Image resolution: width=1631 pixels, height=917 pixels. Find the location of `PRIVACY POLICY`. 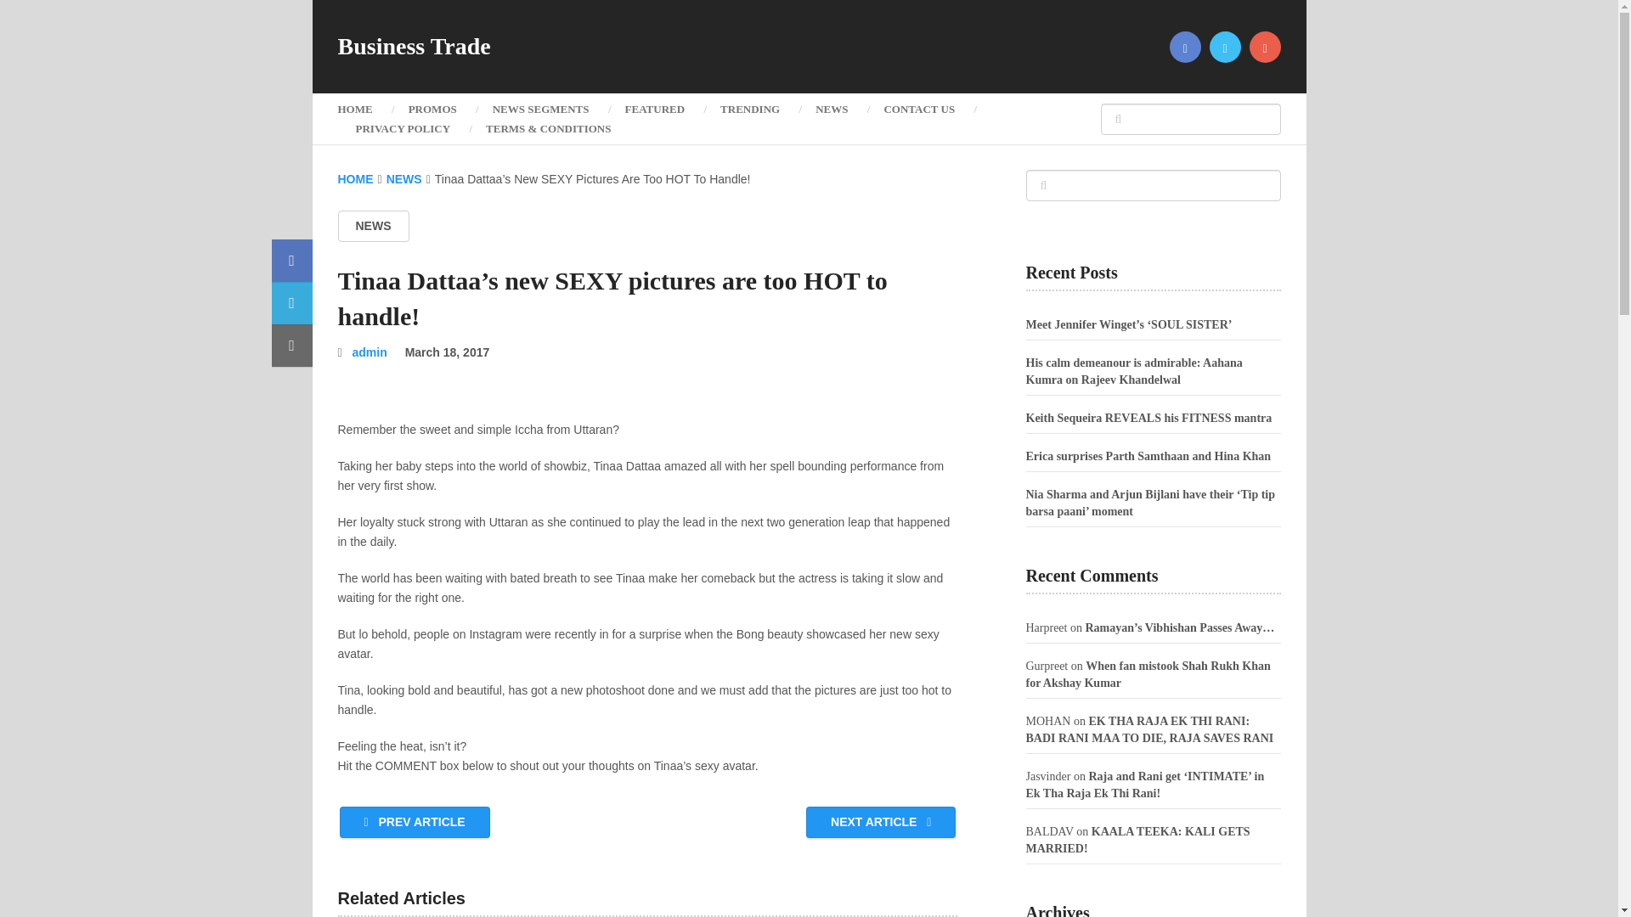

PRIVACY POLICY is located at coordinates (403, 129).